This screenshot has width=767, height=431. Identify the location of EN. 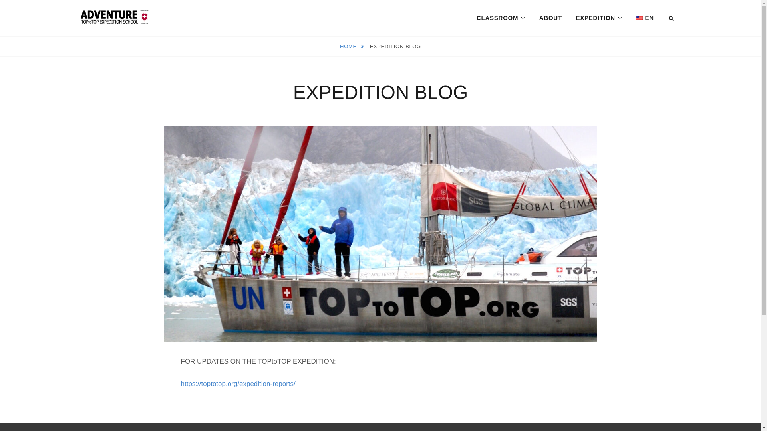
(645, 18).